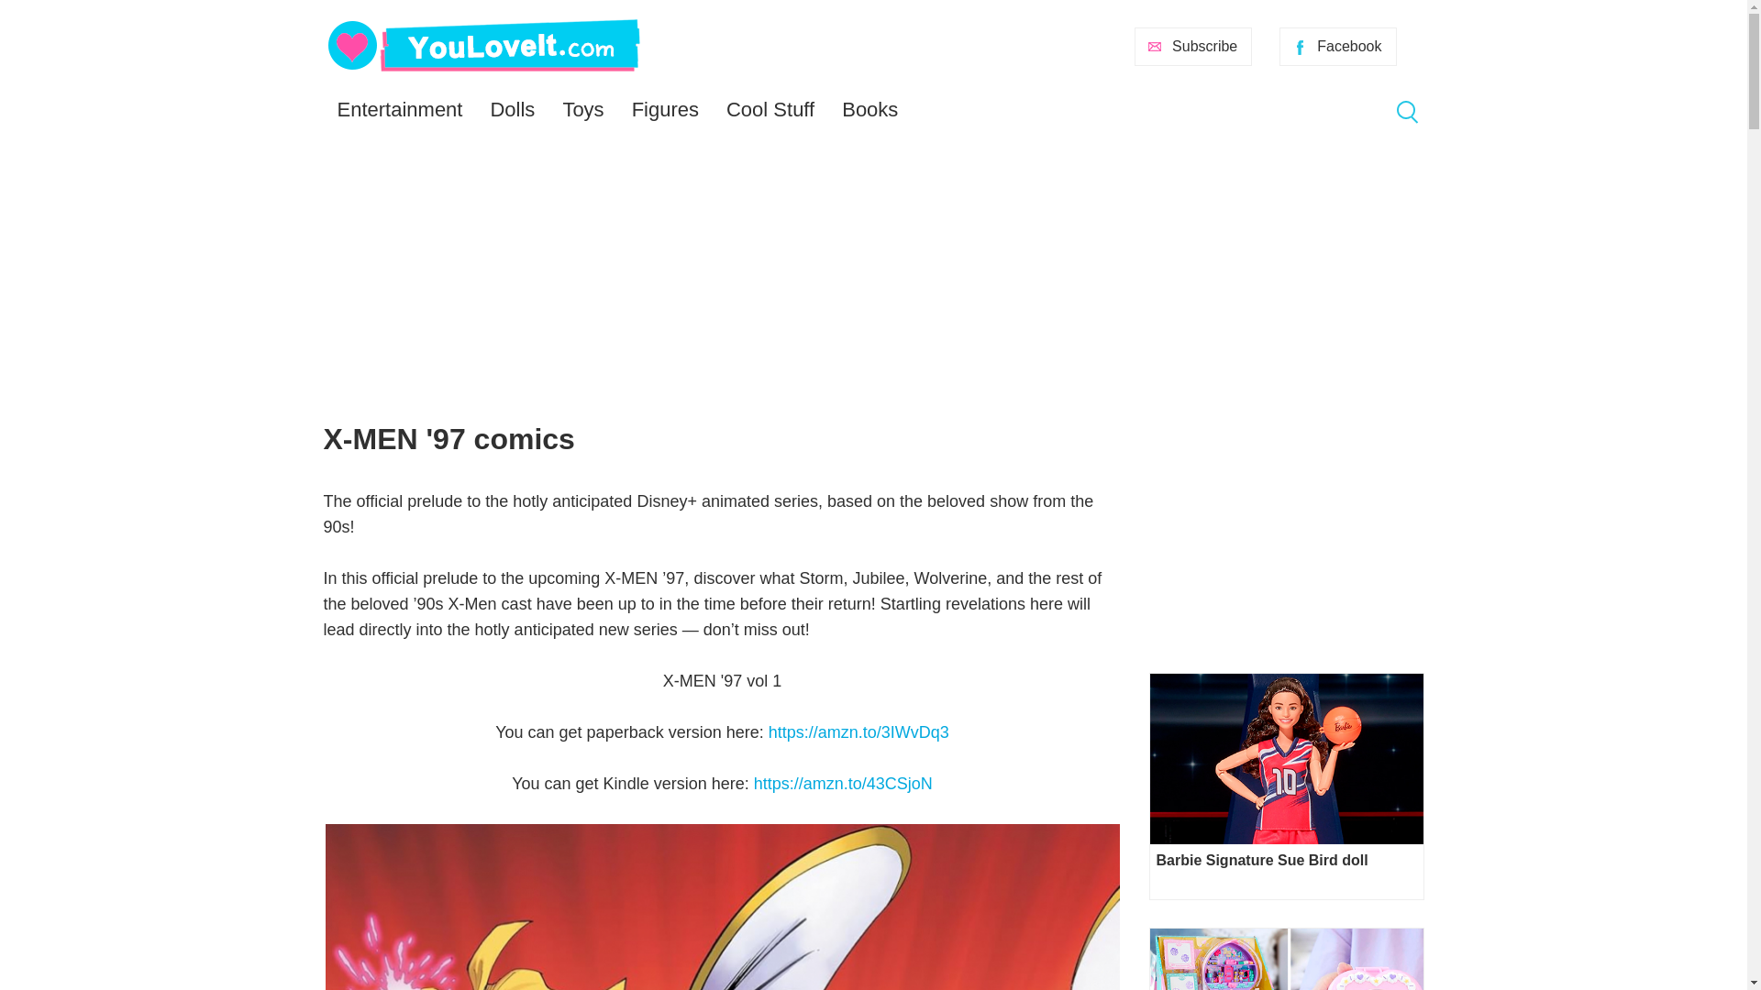 The height and width of the screenshot is (990, 1761). What do you see at coordinates (770, 110) in the screenshot?
I see `Cool Stuff` at bounding box center [770, 110].